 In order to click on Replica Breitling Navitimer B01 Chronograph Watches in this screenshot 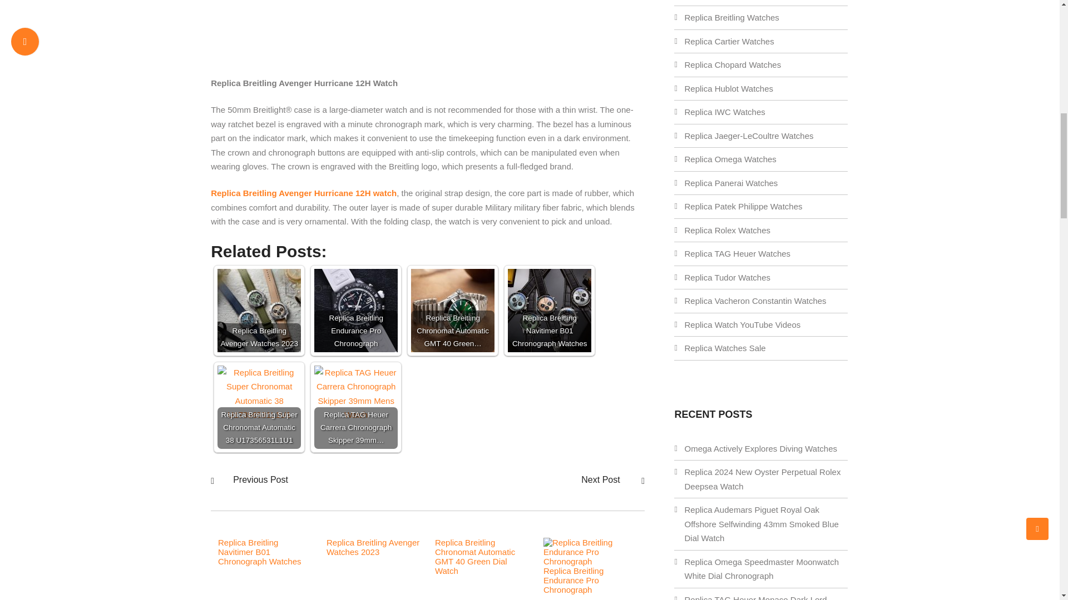, I will do `click(550, 310)`.